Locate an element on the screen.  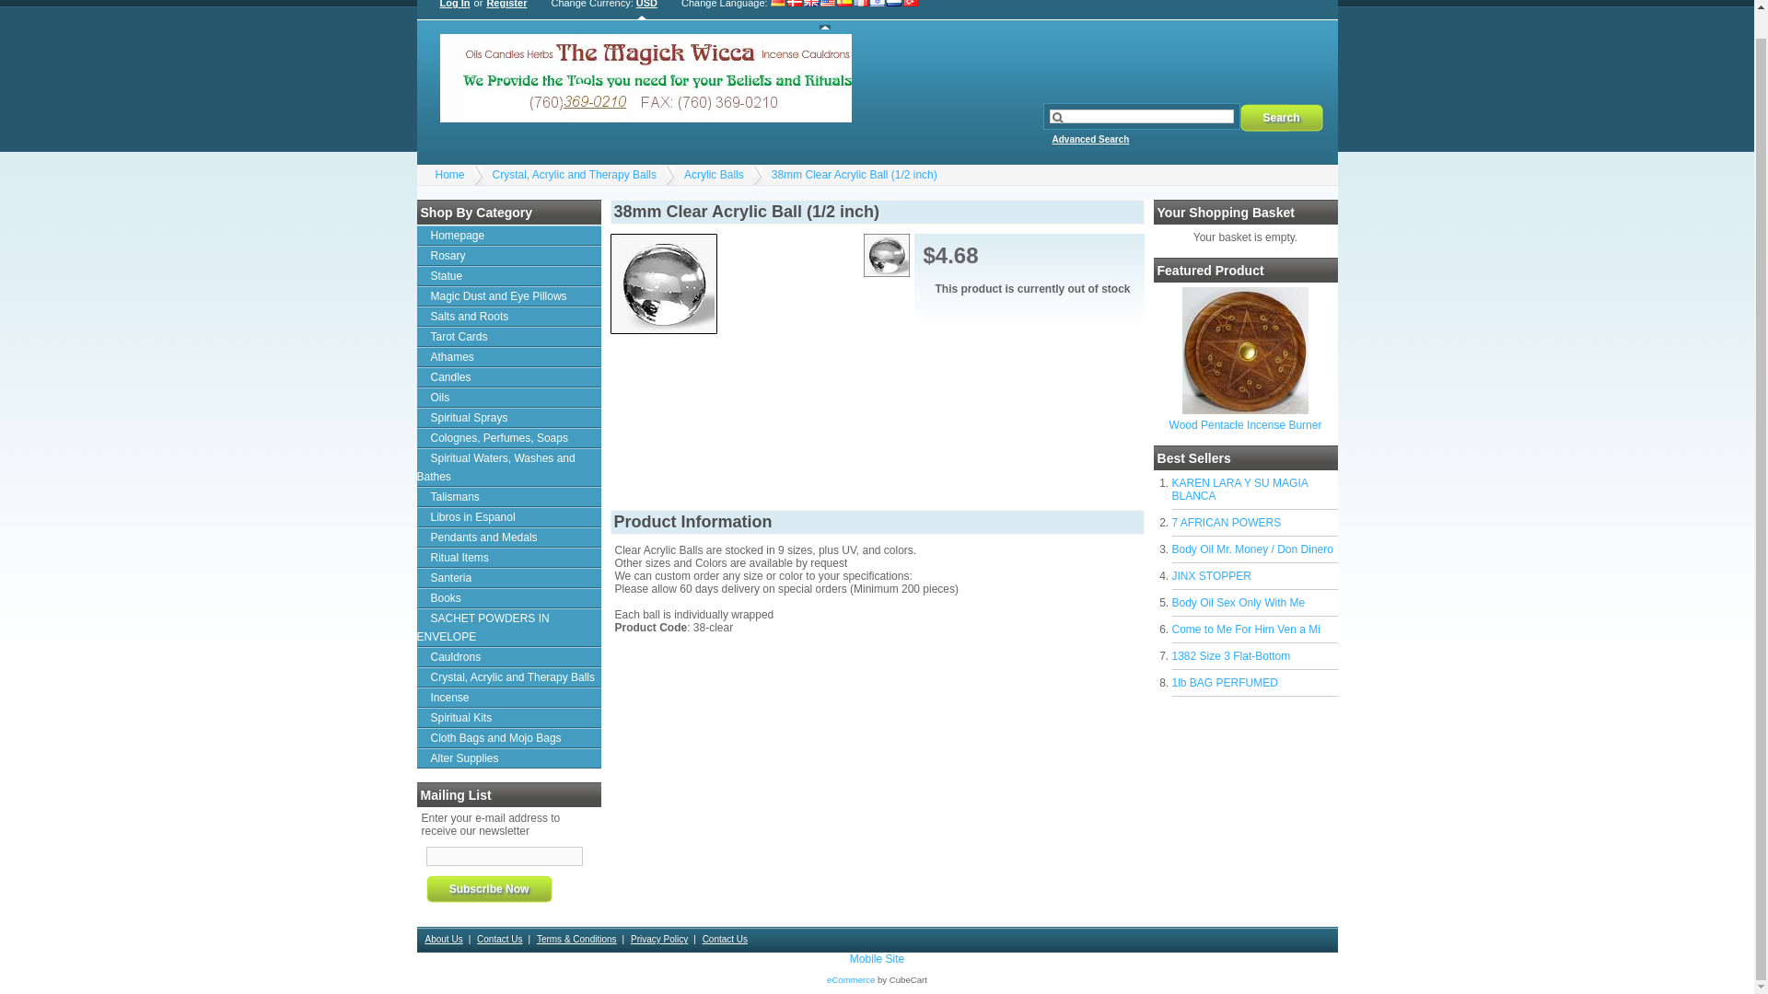
Register is located at coordinates (506, 9).